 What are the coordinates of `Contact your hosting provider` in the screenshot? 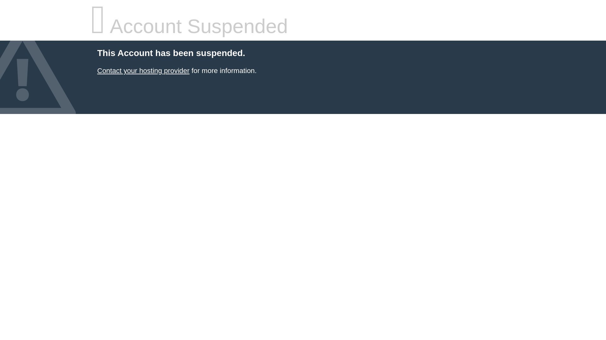 It's located at (143, 71).